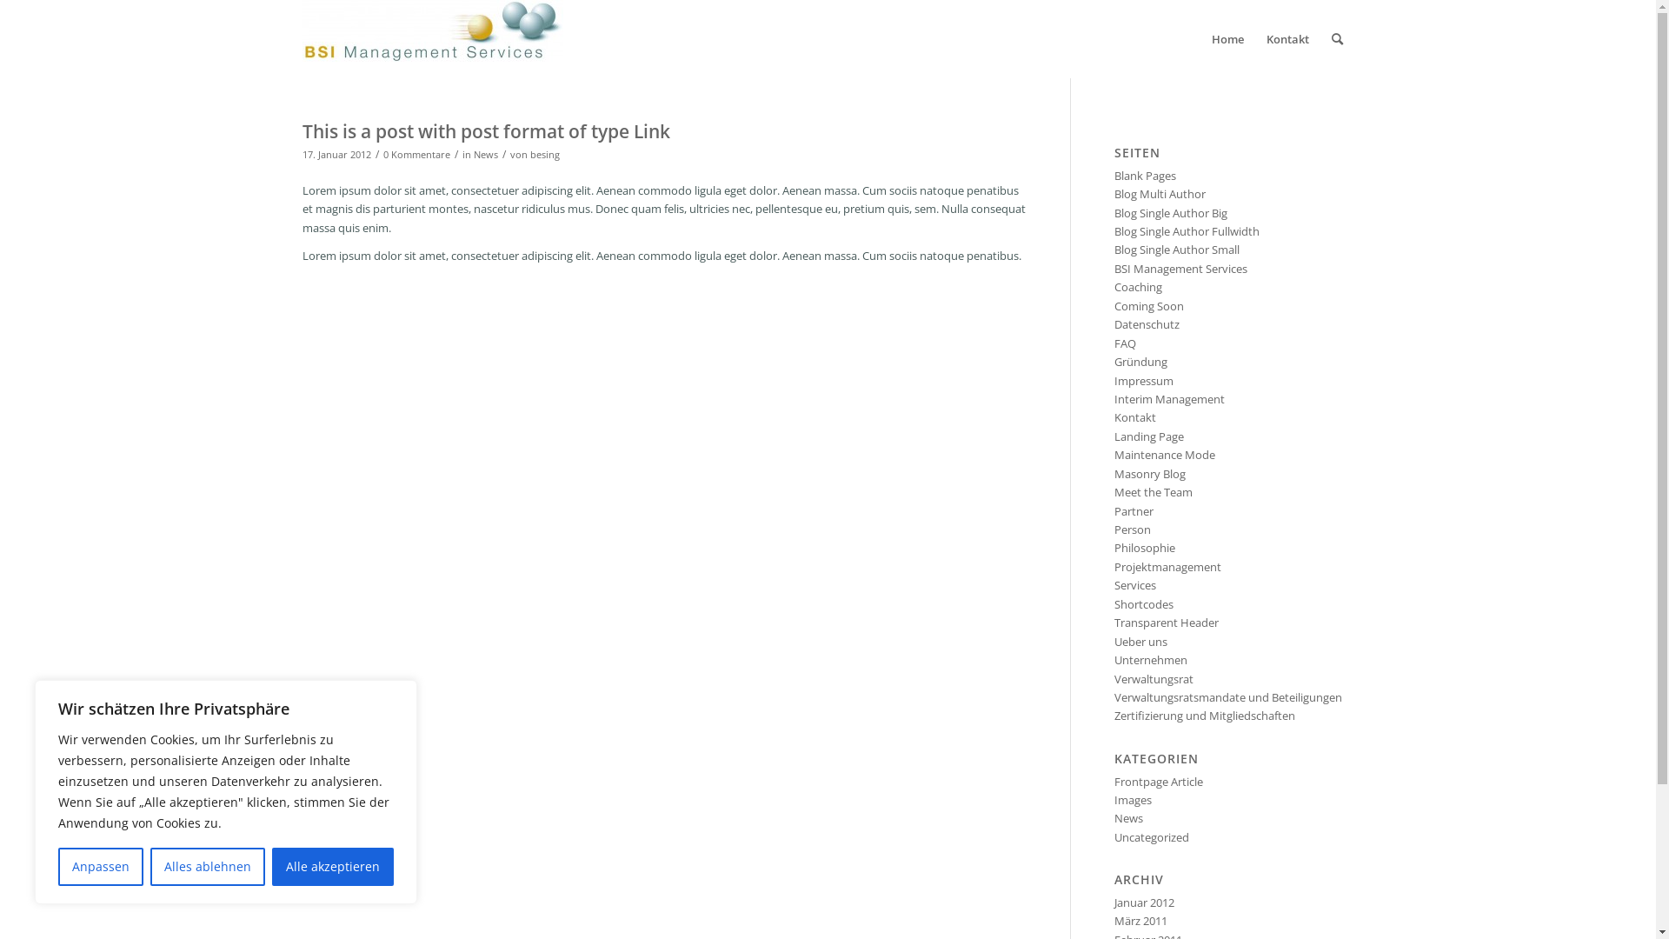 The width and height of the screenshot is (1669, 939). I want to click on Ueber uns, so click(1140, 642).